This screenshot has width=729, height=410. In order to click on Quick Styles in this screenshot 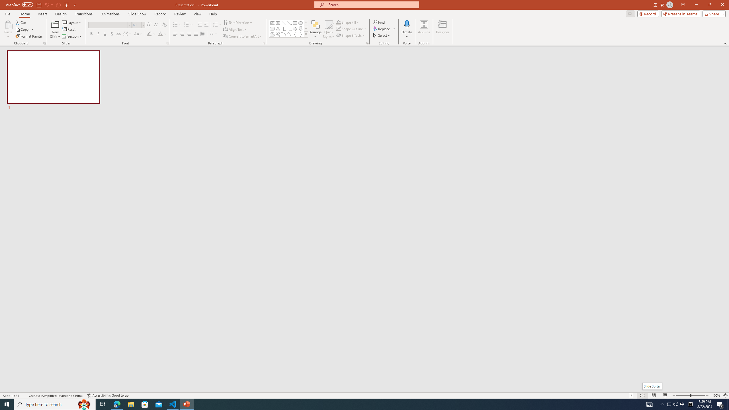, I will do `click(329, 29)`.